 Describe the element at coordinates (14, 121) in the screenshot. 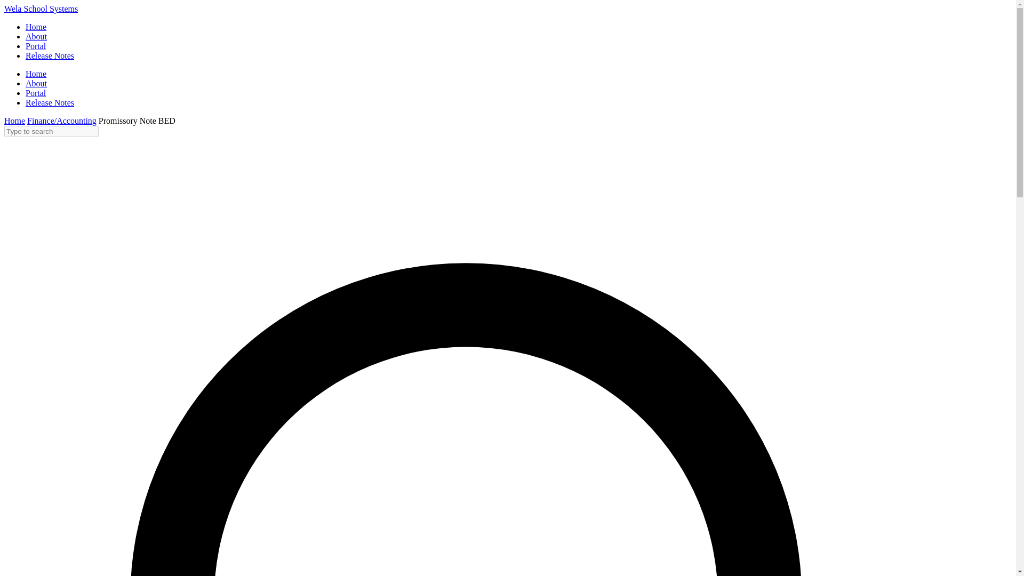

I see `Home` at that location.